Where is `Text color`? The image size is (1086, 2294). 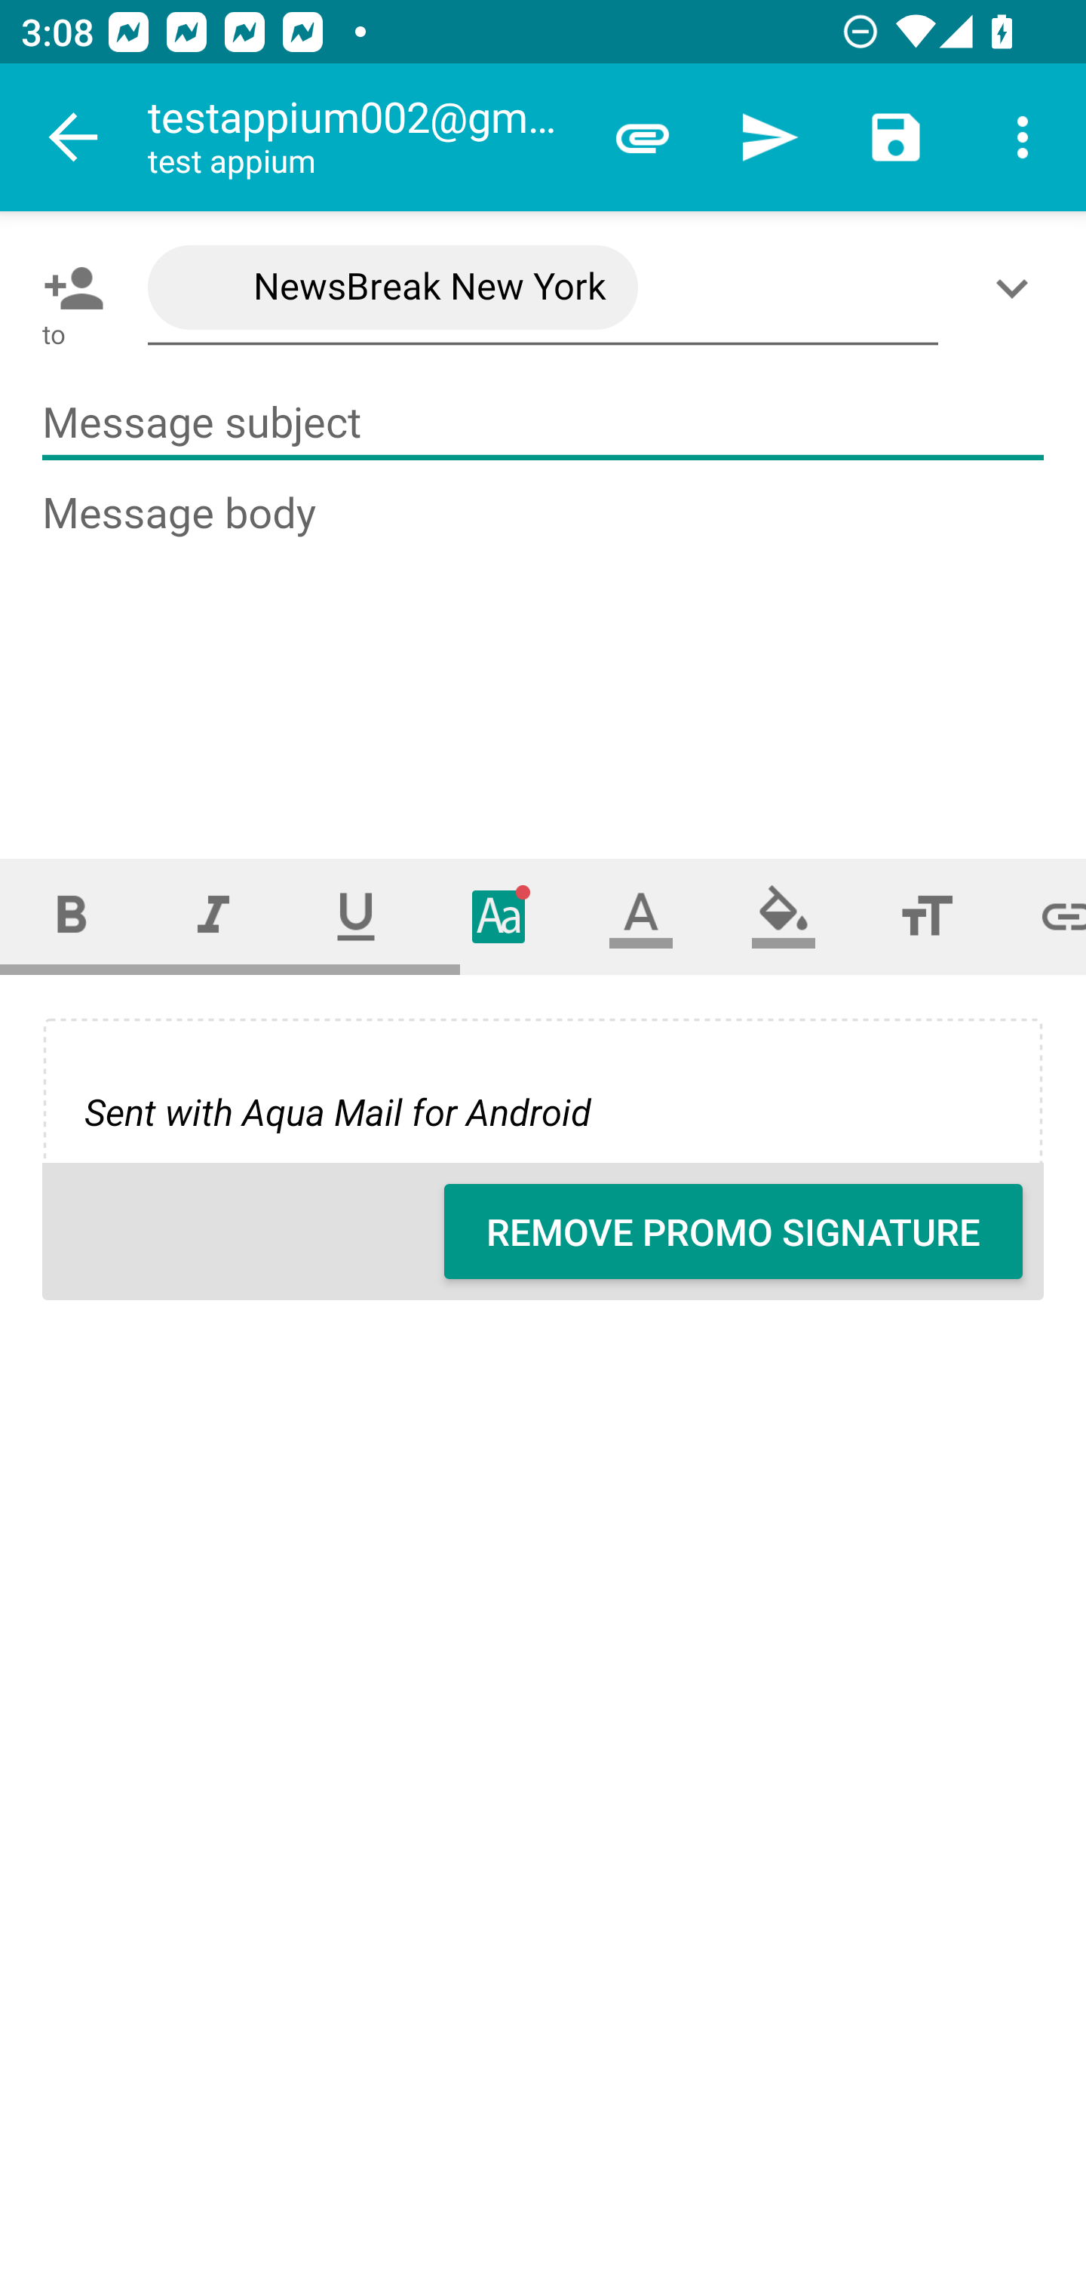
Text color is located at coordinates (641, 916).